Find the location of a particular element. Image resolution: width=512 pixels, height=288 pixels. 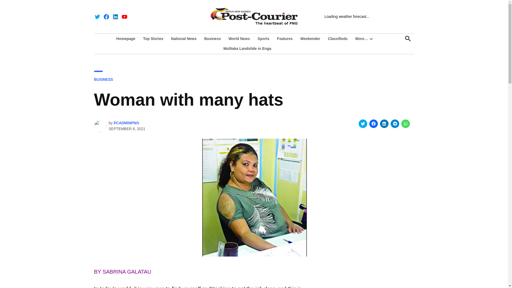

Click to share on Twitter is located at coordinates (363, 124).